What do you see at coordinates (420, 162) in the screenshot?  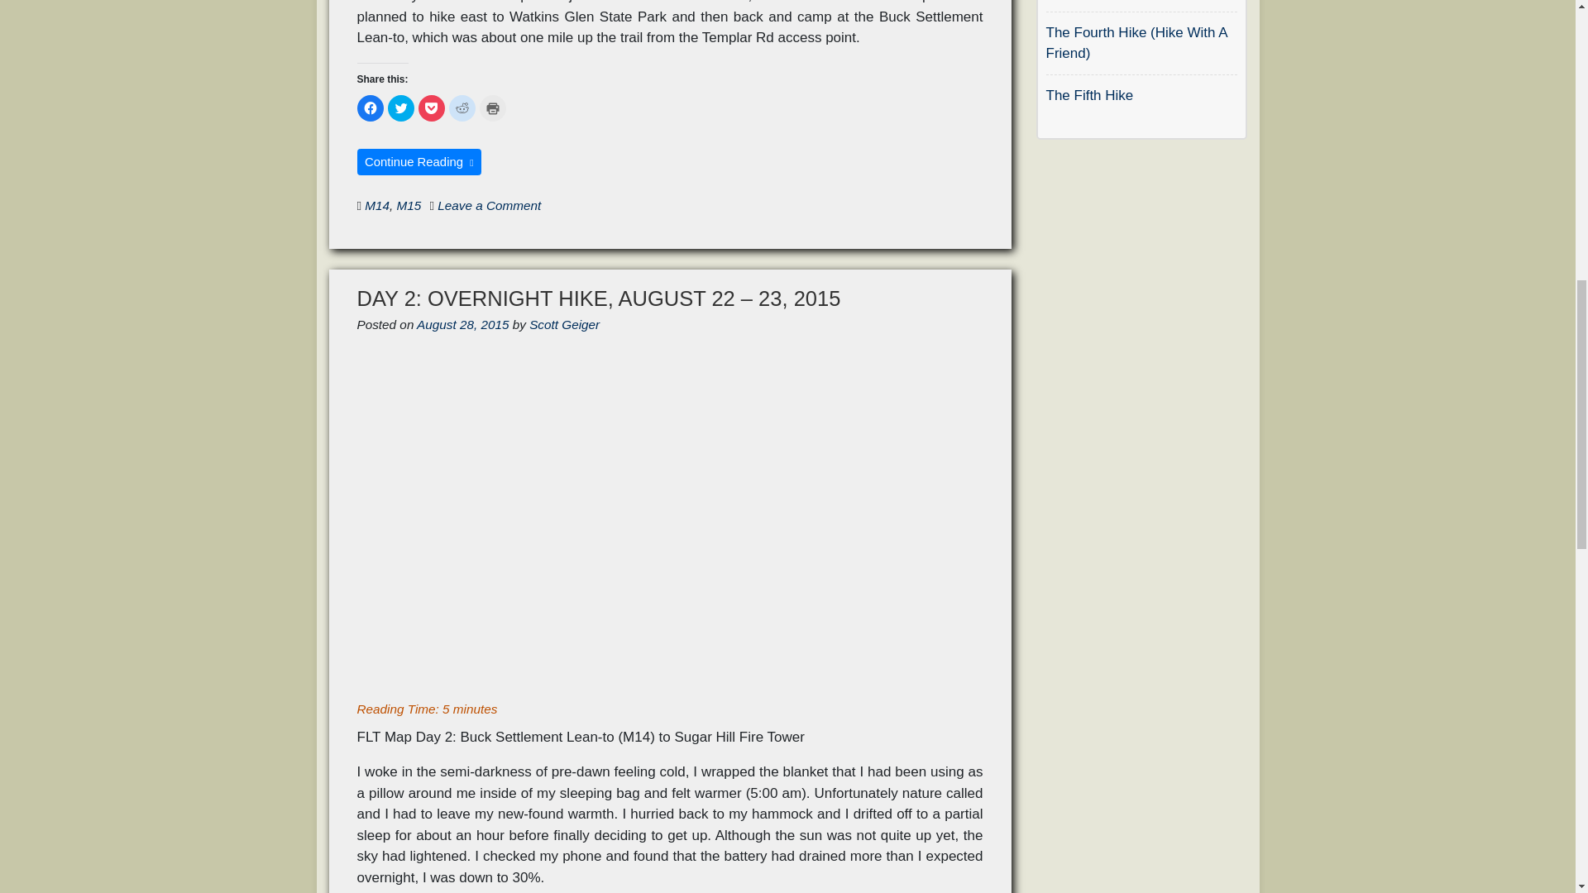 I see `Continue Reading` at bounding box center [420, 162].